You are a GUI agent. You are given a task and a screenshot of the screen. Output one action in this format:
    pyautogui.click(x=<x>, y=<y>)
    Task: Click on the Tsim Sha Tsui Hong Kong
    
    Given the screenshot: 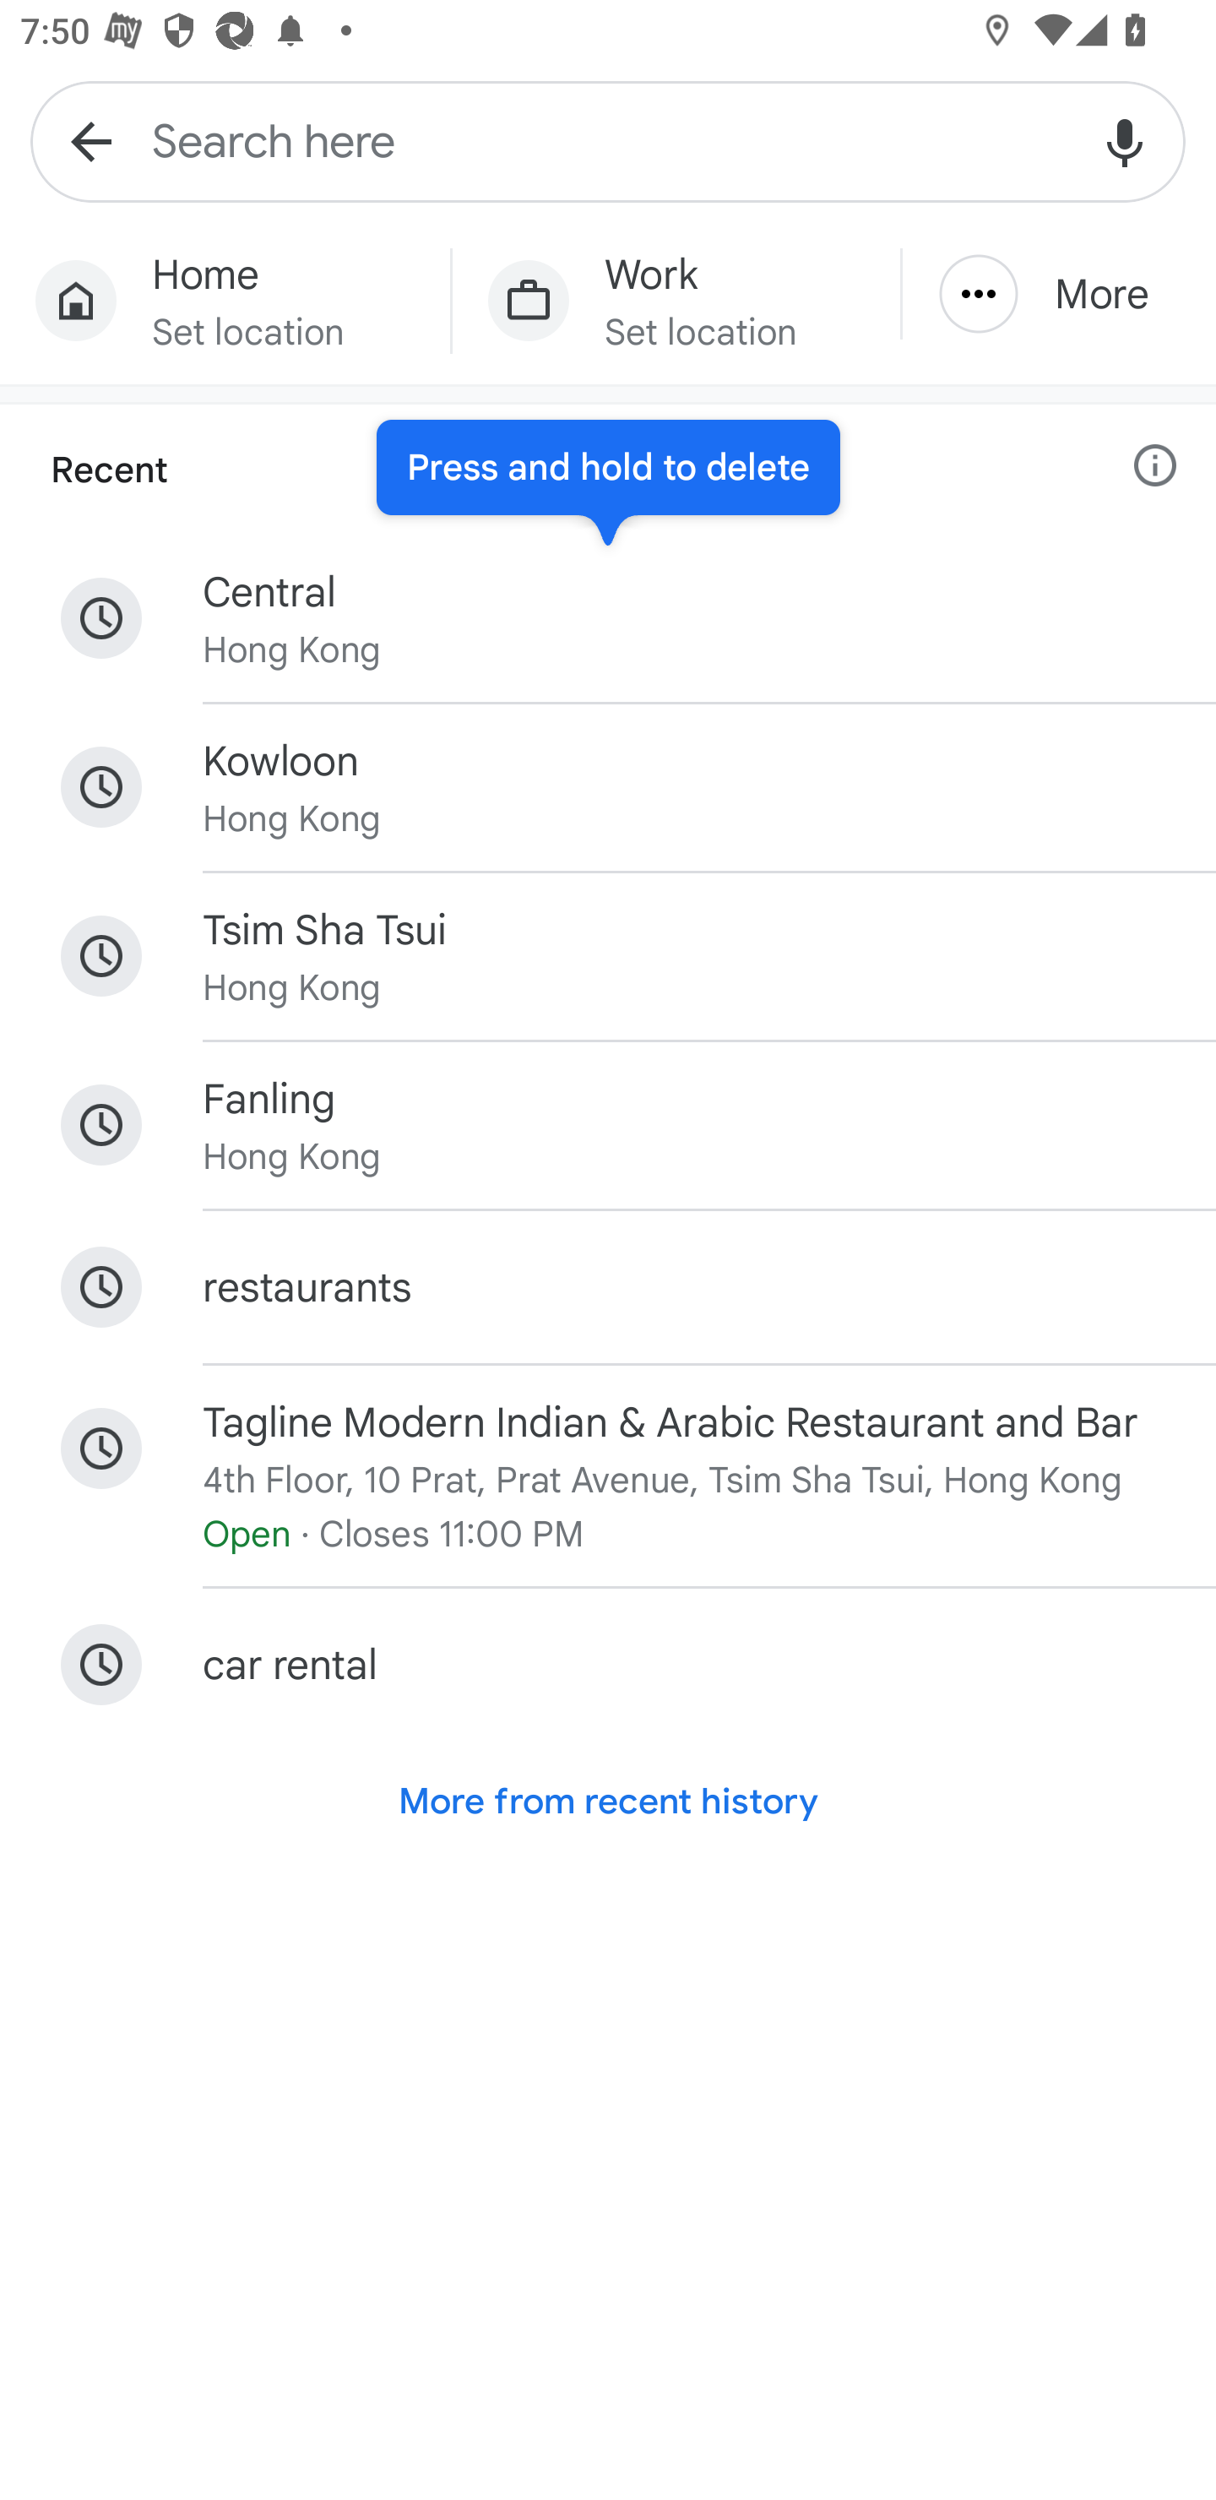 What is the action you would take?
    pyautogui.click(x=608, y=956)
    